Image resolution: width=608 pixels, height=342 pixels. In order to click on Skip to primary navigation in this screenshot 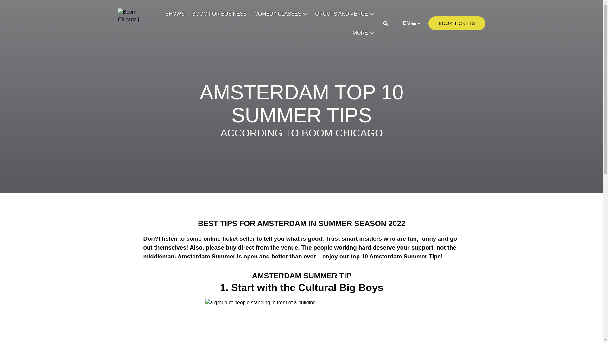, I will do `click(32, 7)`.